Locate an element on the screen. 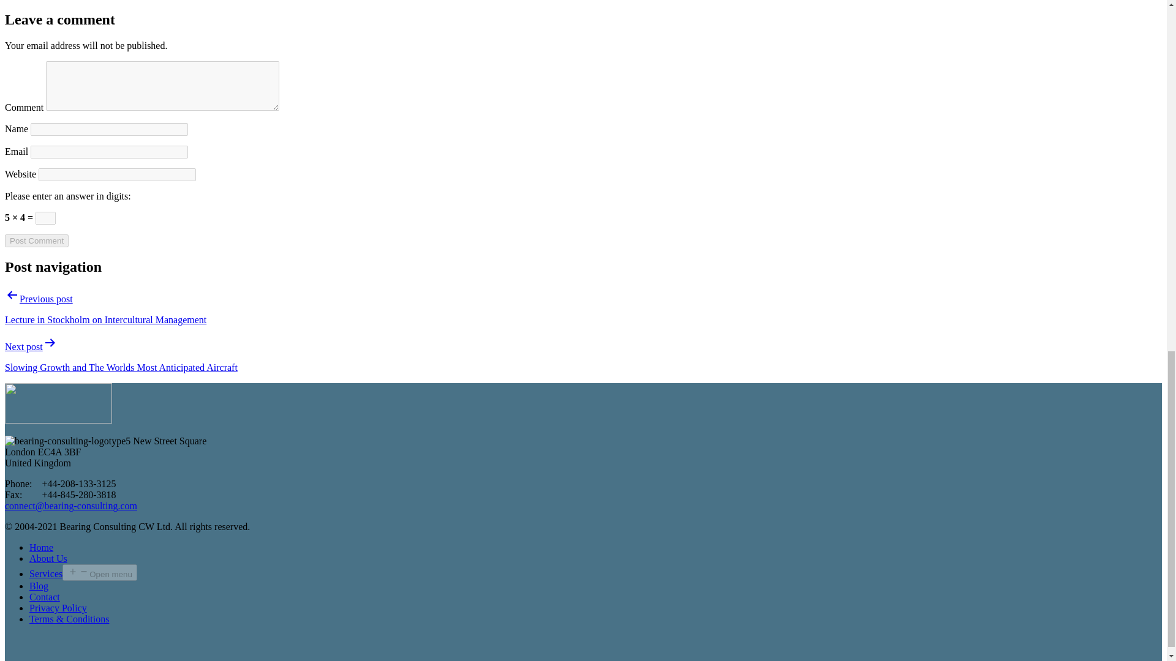  Home is located at coordinates (41, 547).